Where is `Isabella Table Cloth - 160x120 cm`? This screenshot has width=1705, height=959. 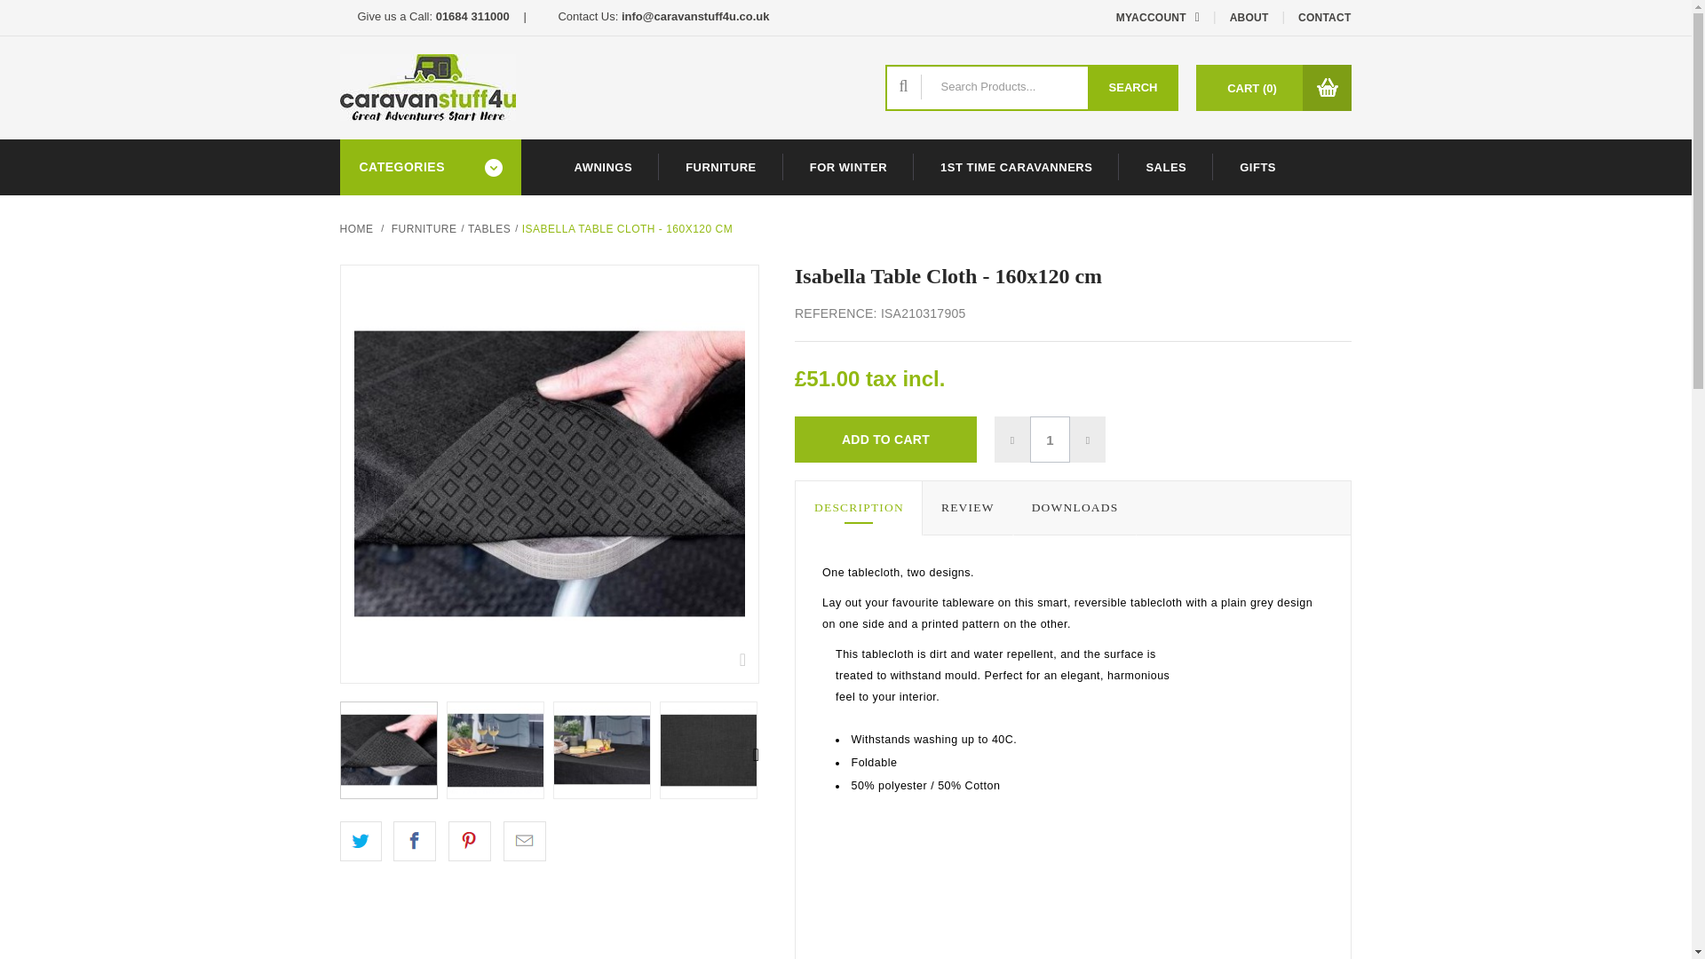
Isabella Table Cloth - 160x120 cm is located at coordinates (707, 749).